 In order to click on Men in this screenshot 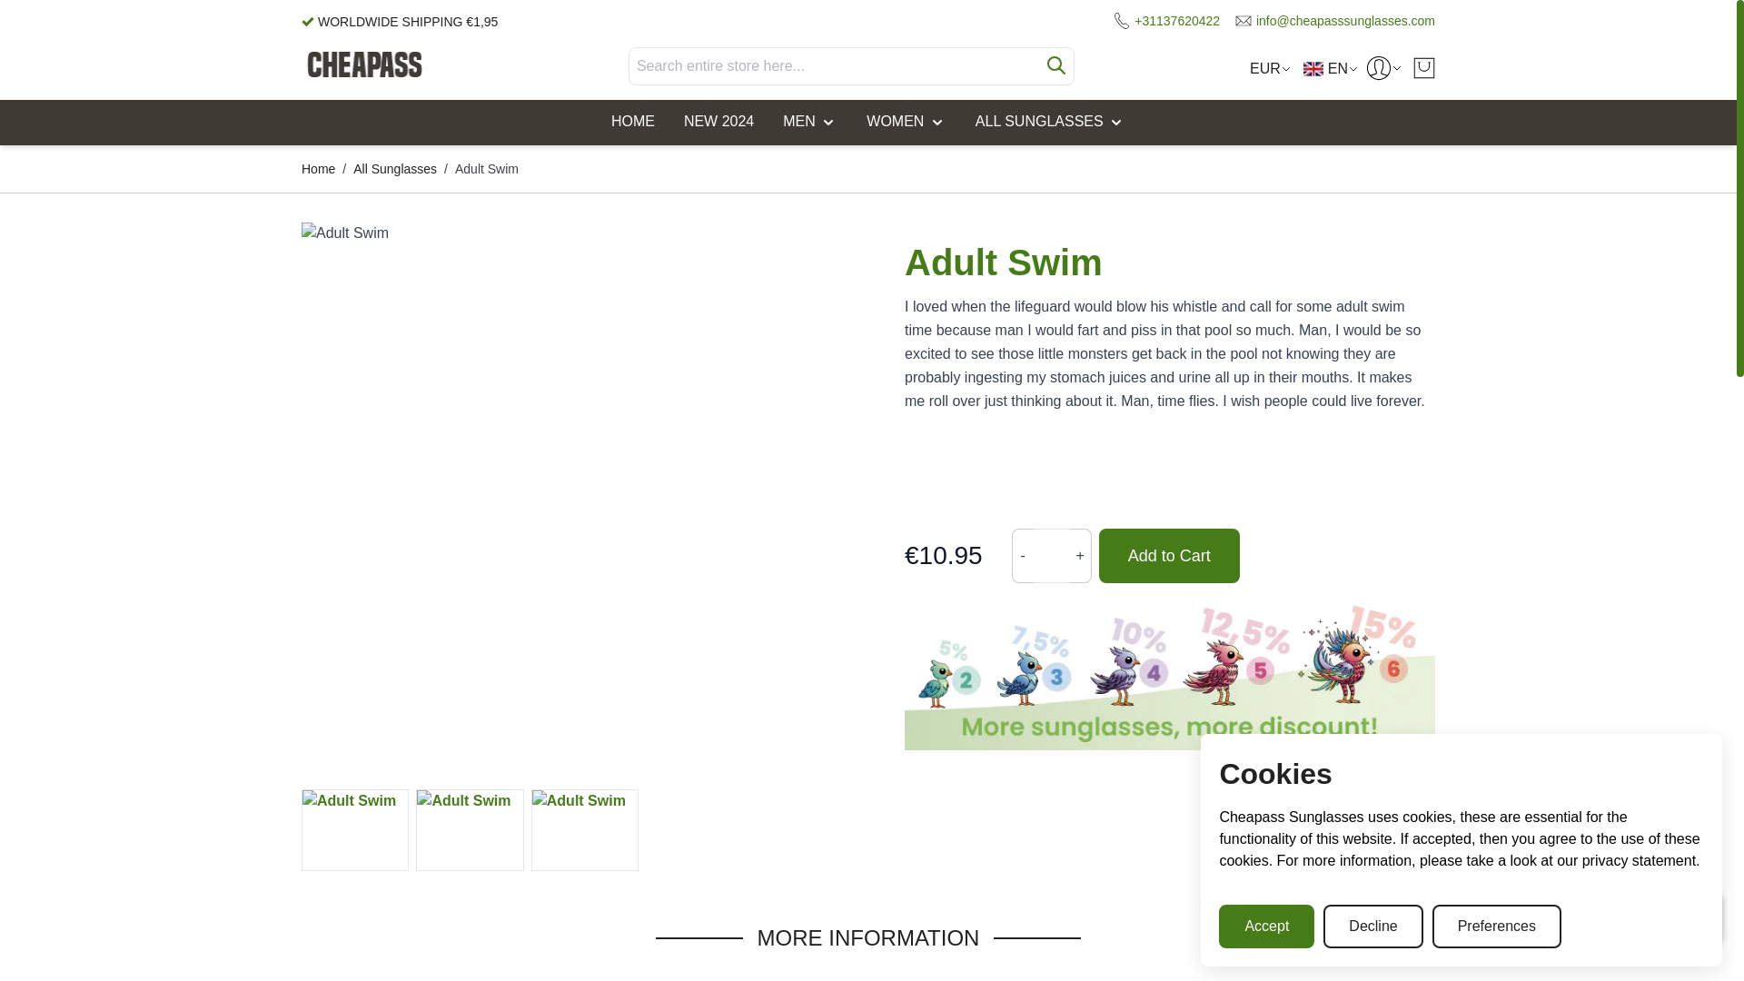, I will do `click(810, 122)`.